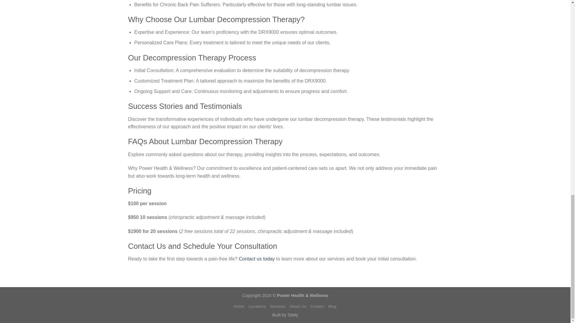 The height and width of the screenshot is (323, 575). Describe the element at coordinates (298, 307) in the screenshot. I see `About Us` at that location.